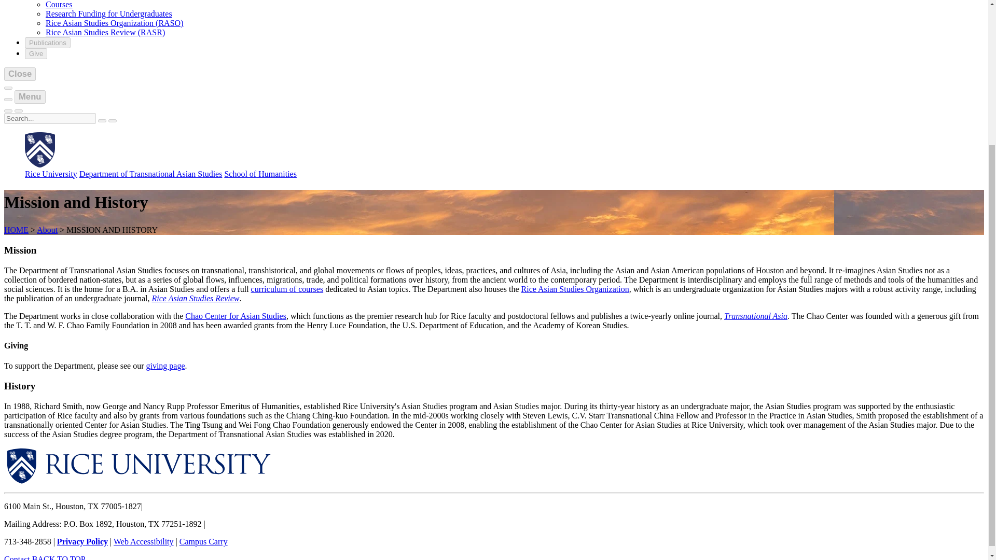 The image size is (996, 560). Describe the element at coordinates (39, 164) in the screenshot. I see `Rice University Shield` at that location.